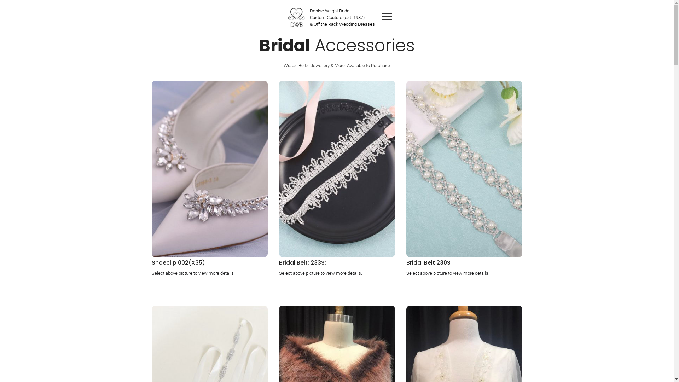  I want to click on Belt 230S, so click(464, 169).